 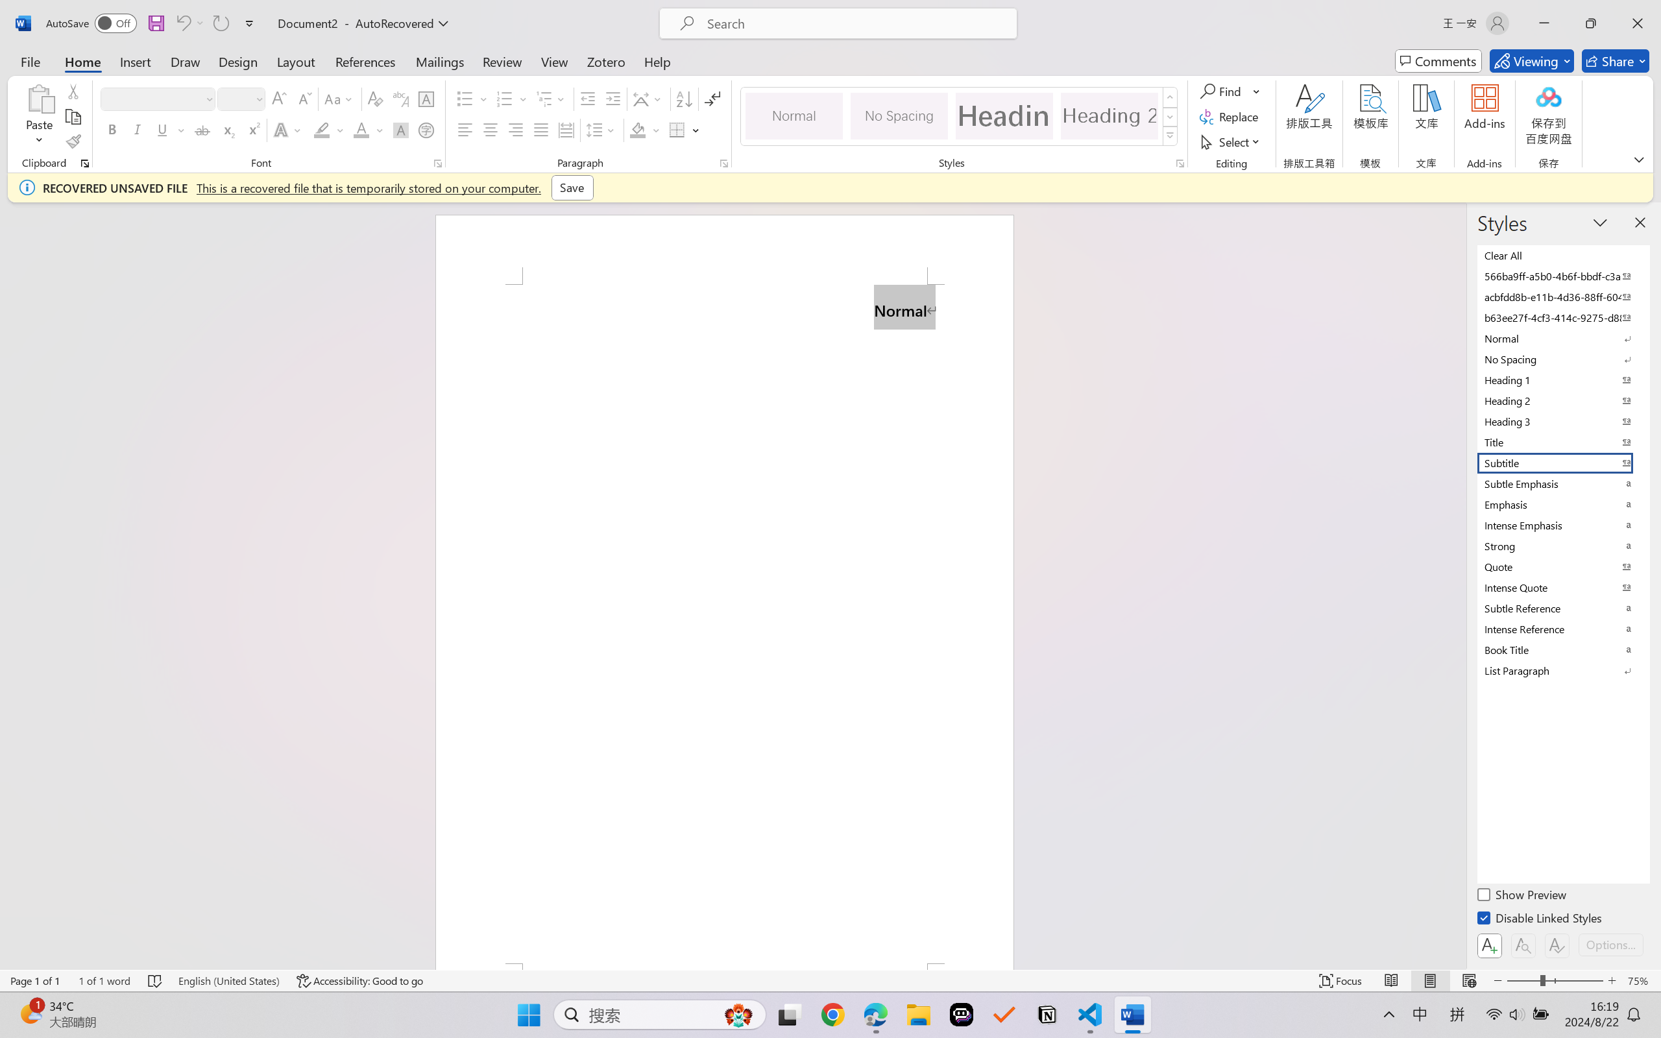 I want to click on 566ba9ff-a5b0-4b6f-bbdf-c3ab41993fc2, so click(x=1562, y=276).